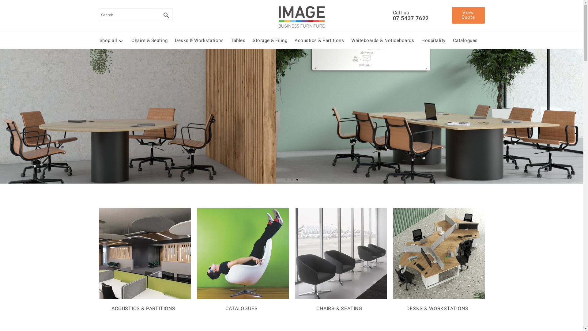 Image resolution: width=588 pixels, height=331 pixels. What do you see at coordinates (111, 41) in the screenshot?
I see `Shop all` at bounding box center [111, 41].